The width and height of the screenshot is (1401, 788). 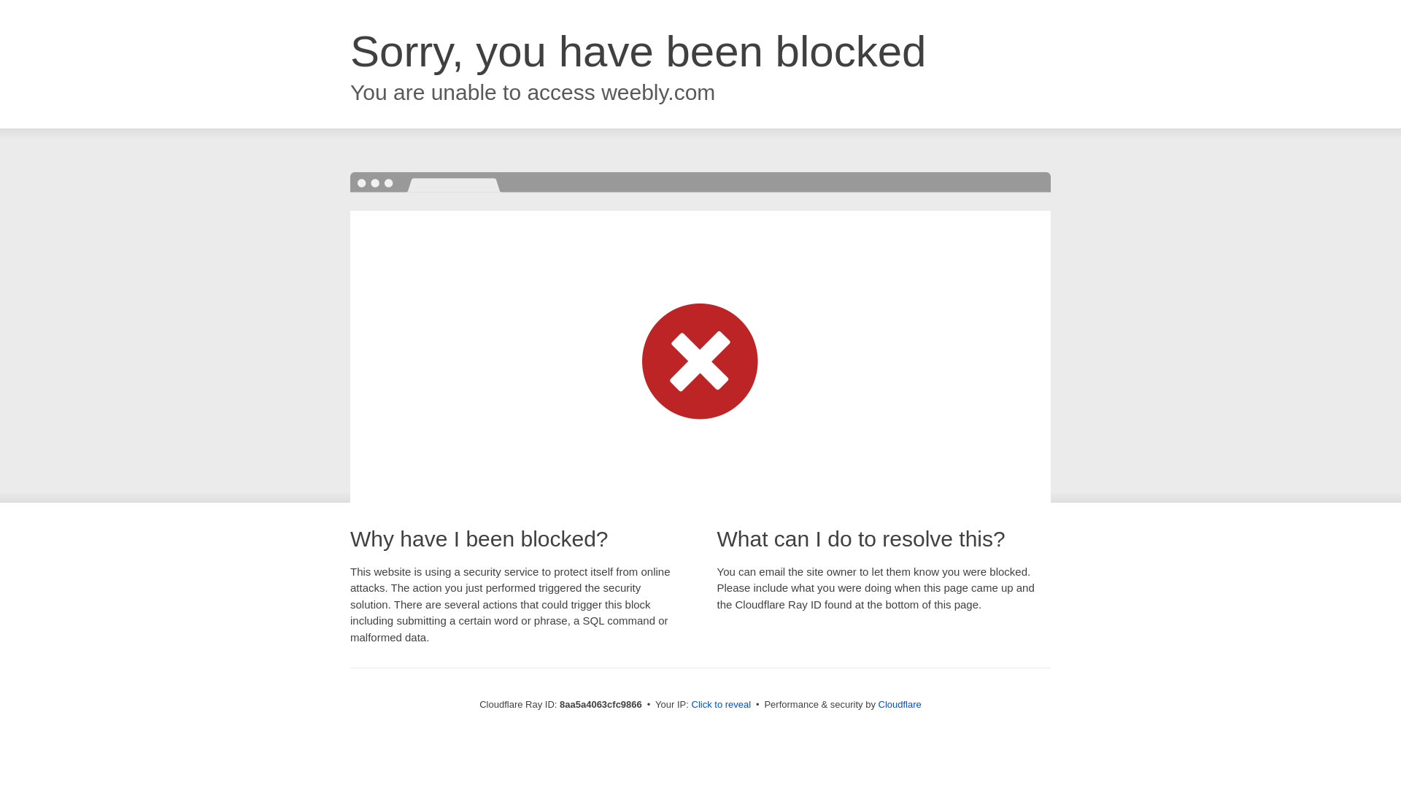 What do you see at coordinates (721, 705) in the screenshot?
I see `Click to reveal` at bounding box center [721, 705].